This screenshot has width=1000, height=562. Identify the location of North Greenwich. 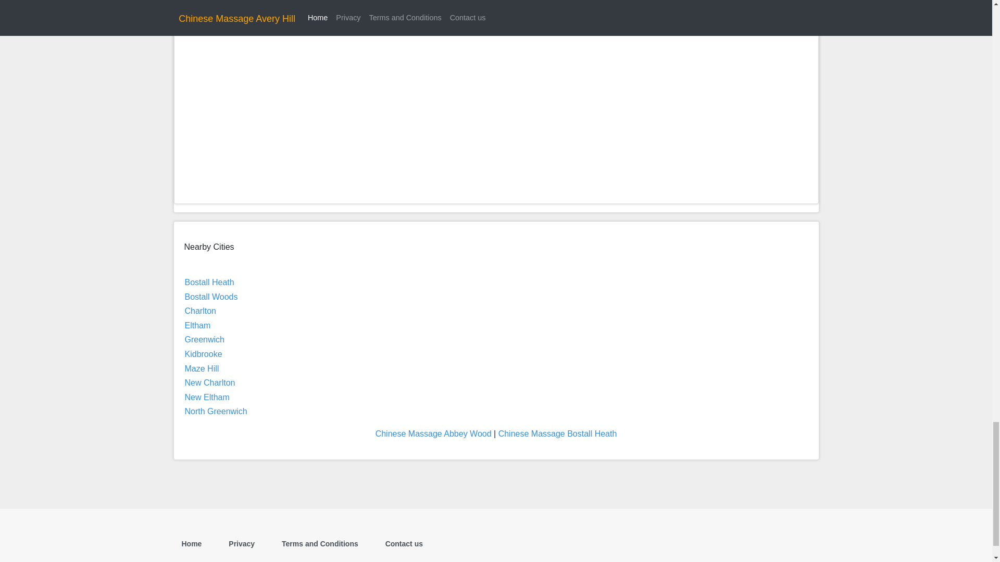
(216, 411).